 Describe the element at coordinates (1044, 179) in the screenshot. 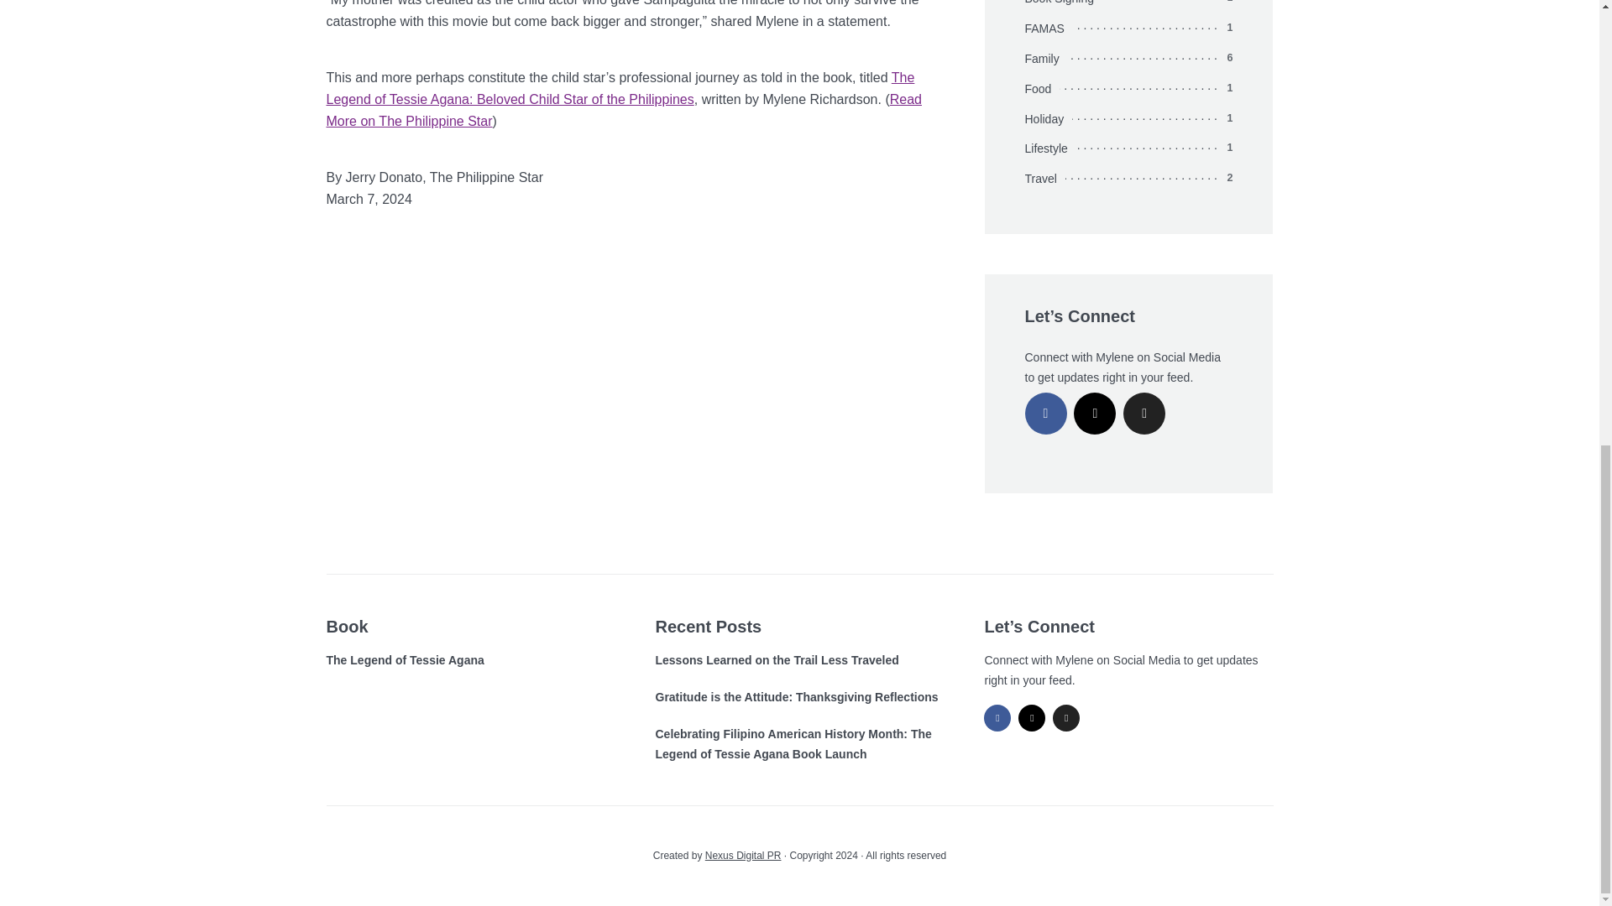

I see `Travel` at that location.